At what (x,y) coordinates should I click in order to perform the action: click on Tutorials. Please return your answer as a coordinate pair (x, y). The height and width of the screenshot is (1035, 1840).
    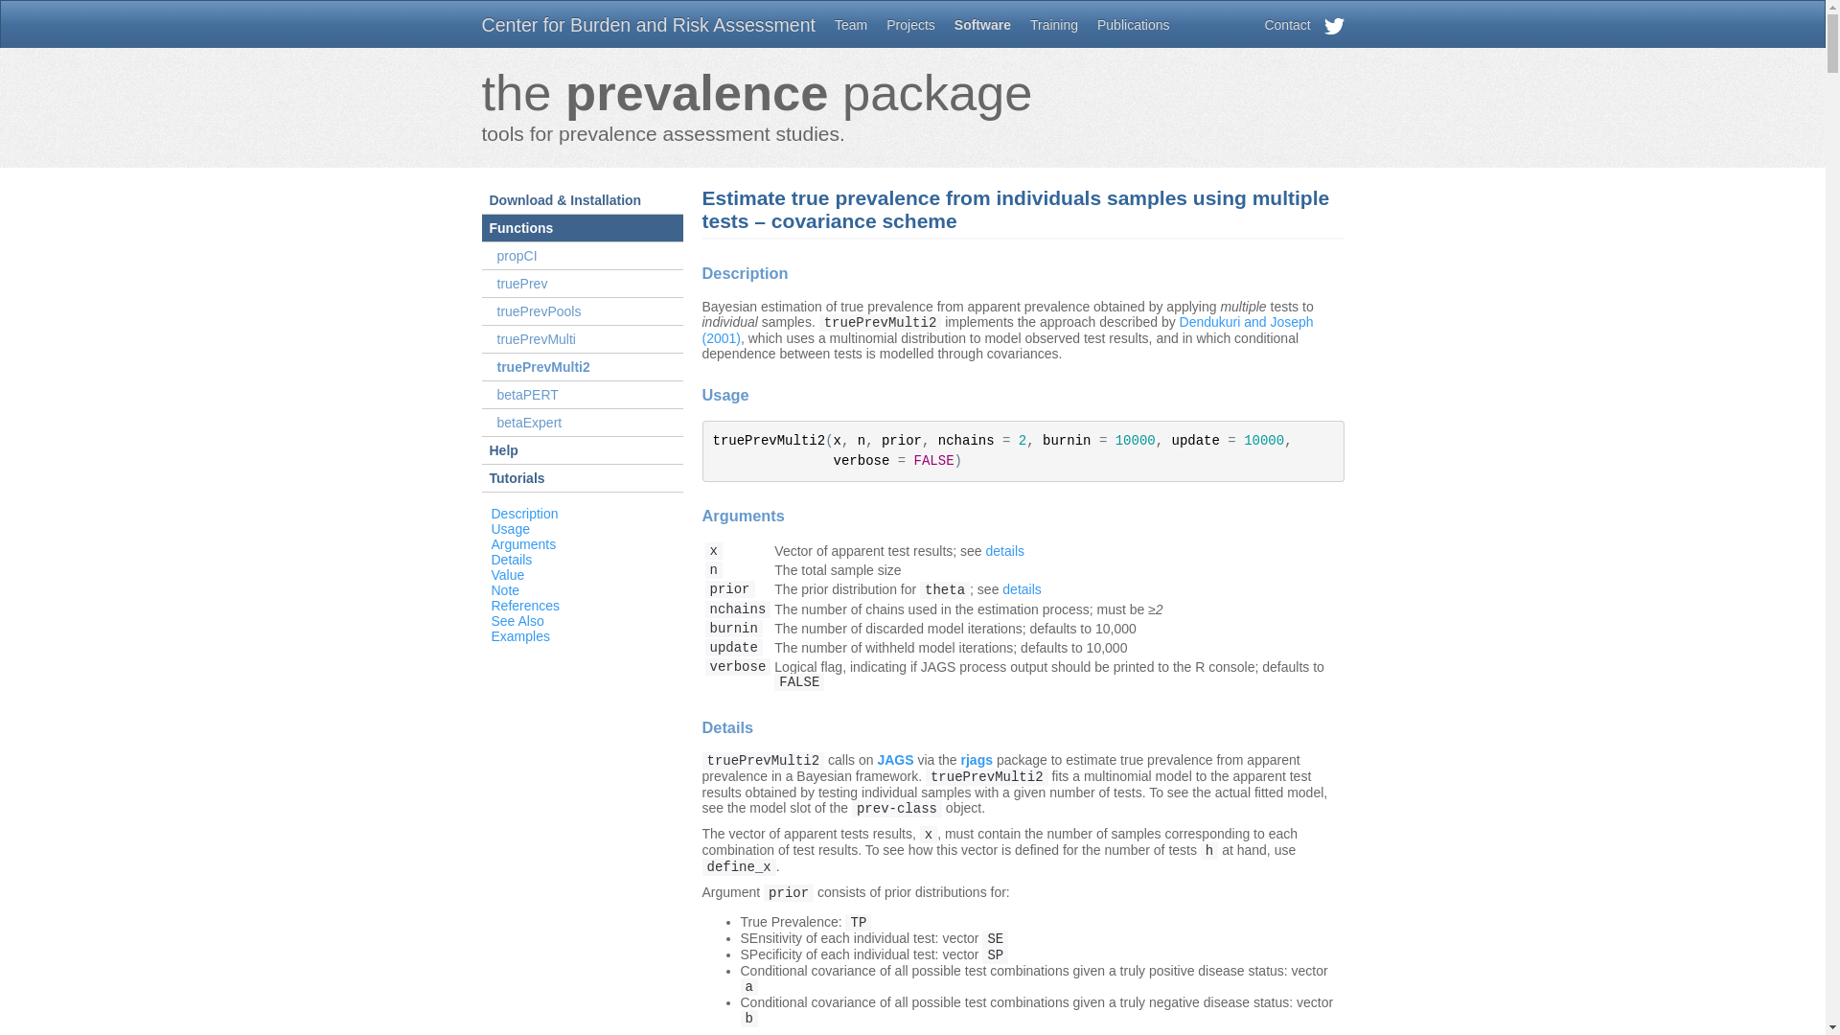
    Looking at the image, I should click on (582, 479).